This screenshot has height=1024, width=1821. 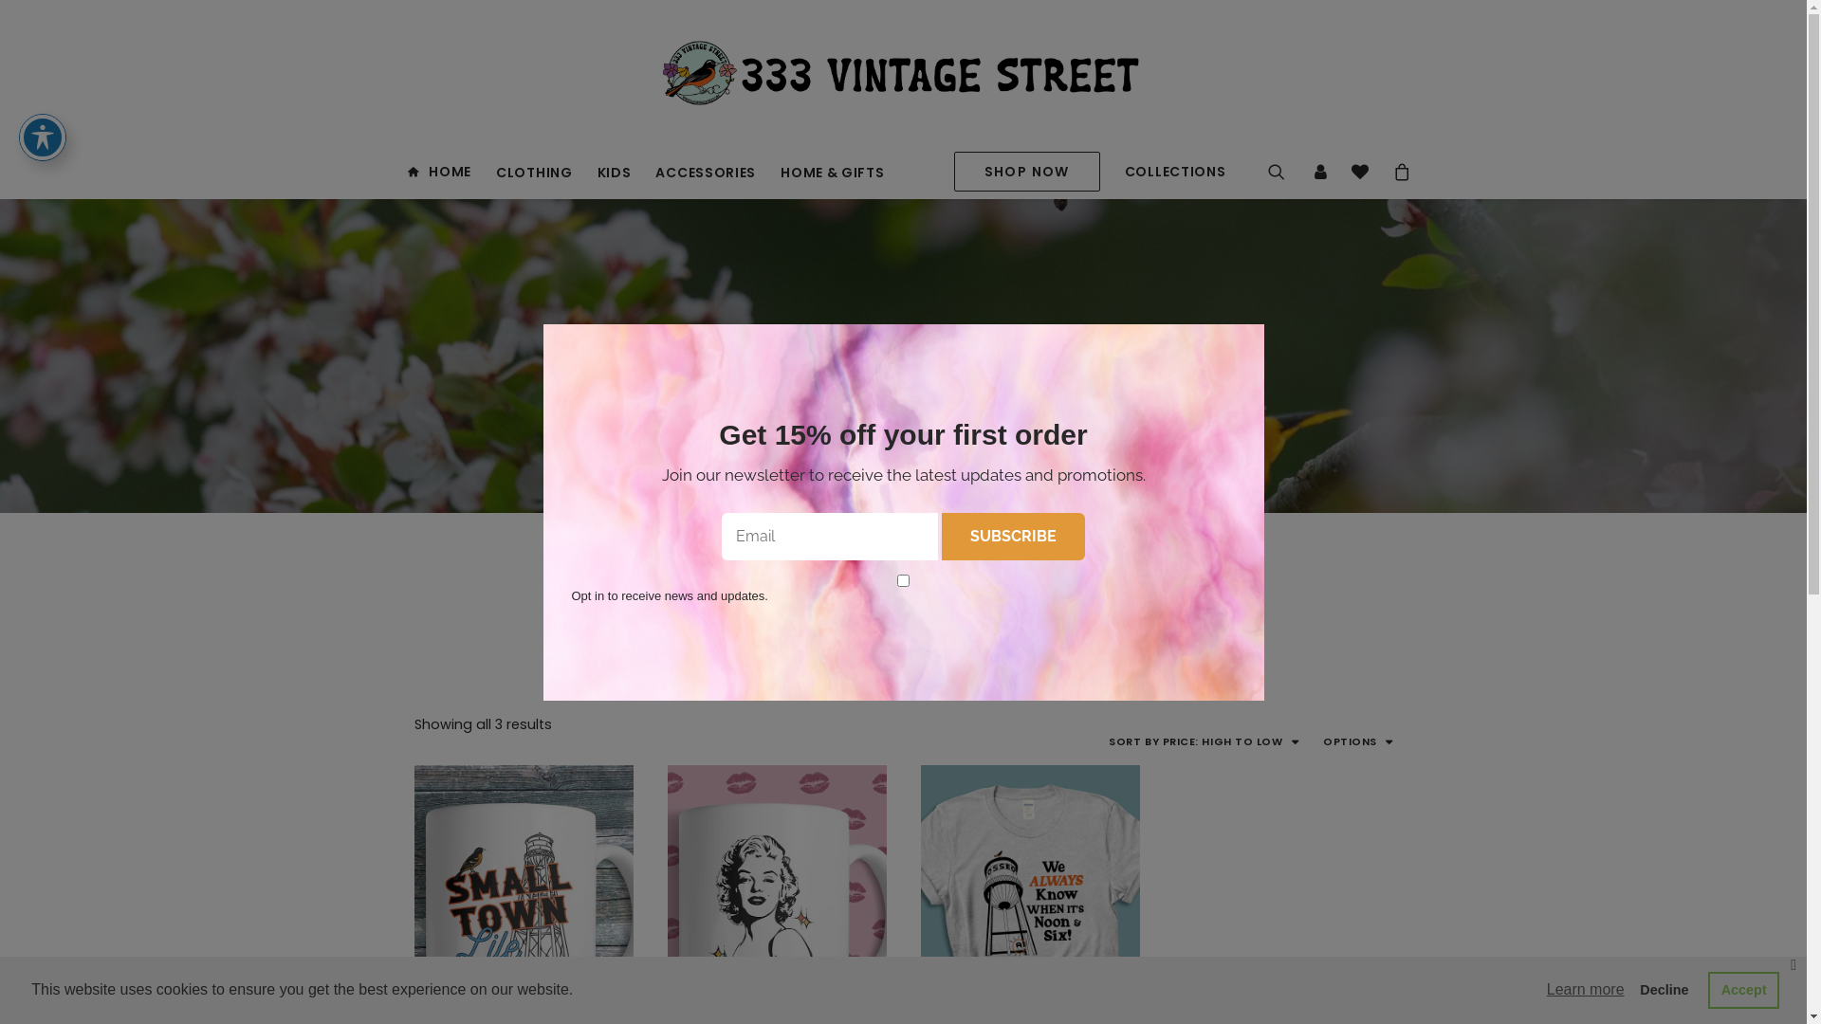 I want to click on OPTIONS, so click(x=1352, y=741).